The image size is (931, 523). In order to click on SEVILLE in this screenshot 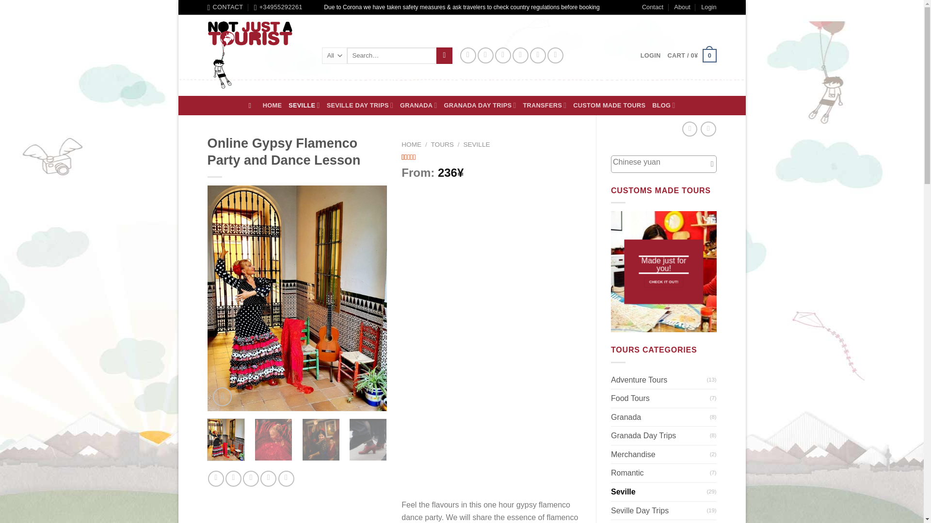, I will do `click(304, 105)`.